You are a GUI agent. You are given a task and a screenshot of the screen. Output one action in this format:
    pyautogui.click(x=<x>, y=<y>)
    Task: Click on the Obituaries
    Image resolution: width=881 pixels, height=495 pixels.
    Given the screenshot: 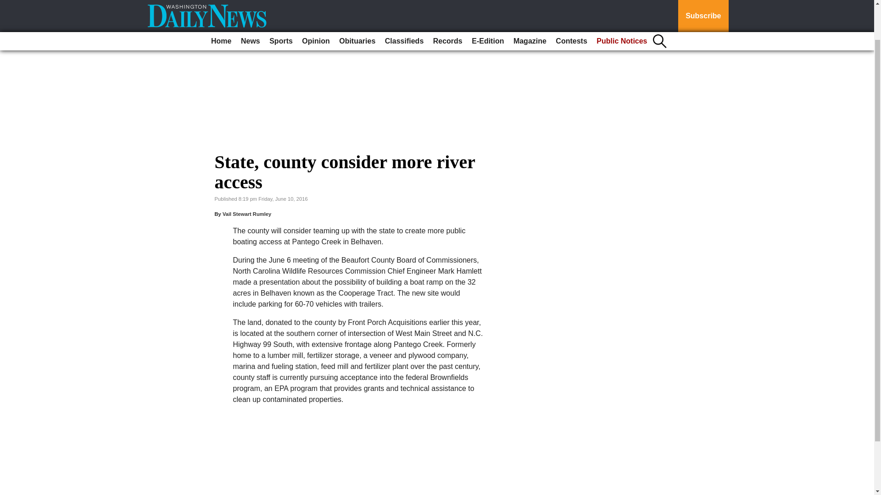 What is the action you would take?
    pyautogui.click(x=357, y=5)
    